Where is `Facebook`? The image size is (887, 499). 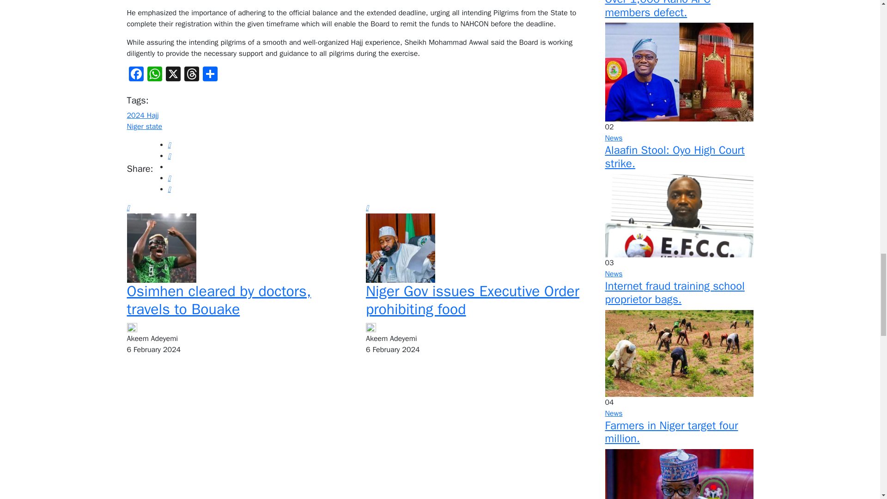 Facebook is located at coordinates (136, 75).